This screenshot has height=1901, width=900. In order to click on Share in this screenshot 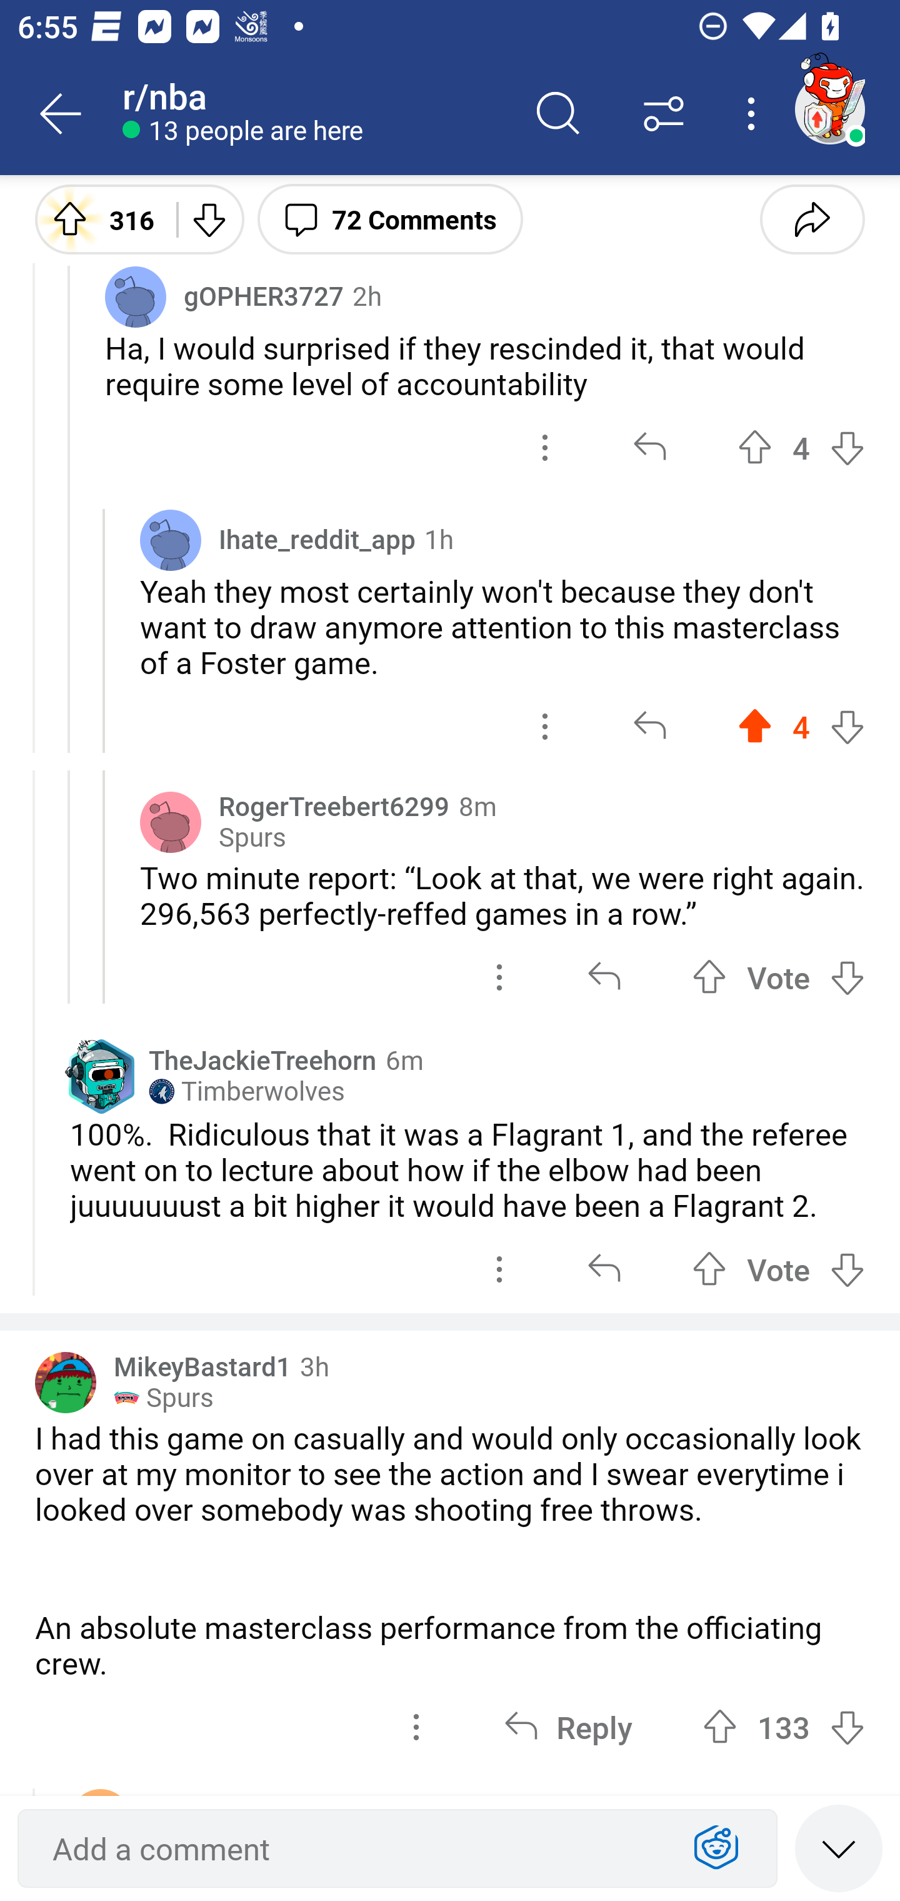, I will do `click(812, 218)`.